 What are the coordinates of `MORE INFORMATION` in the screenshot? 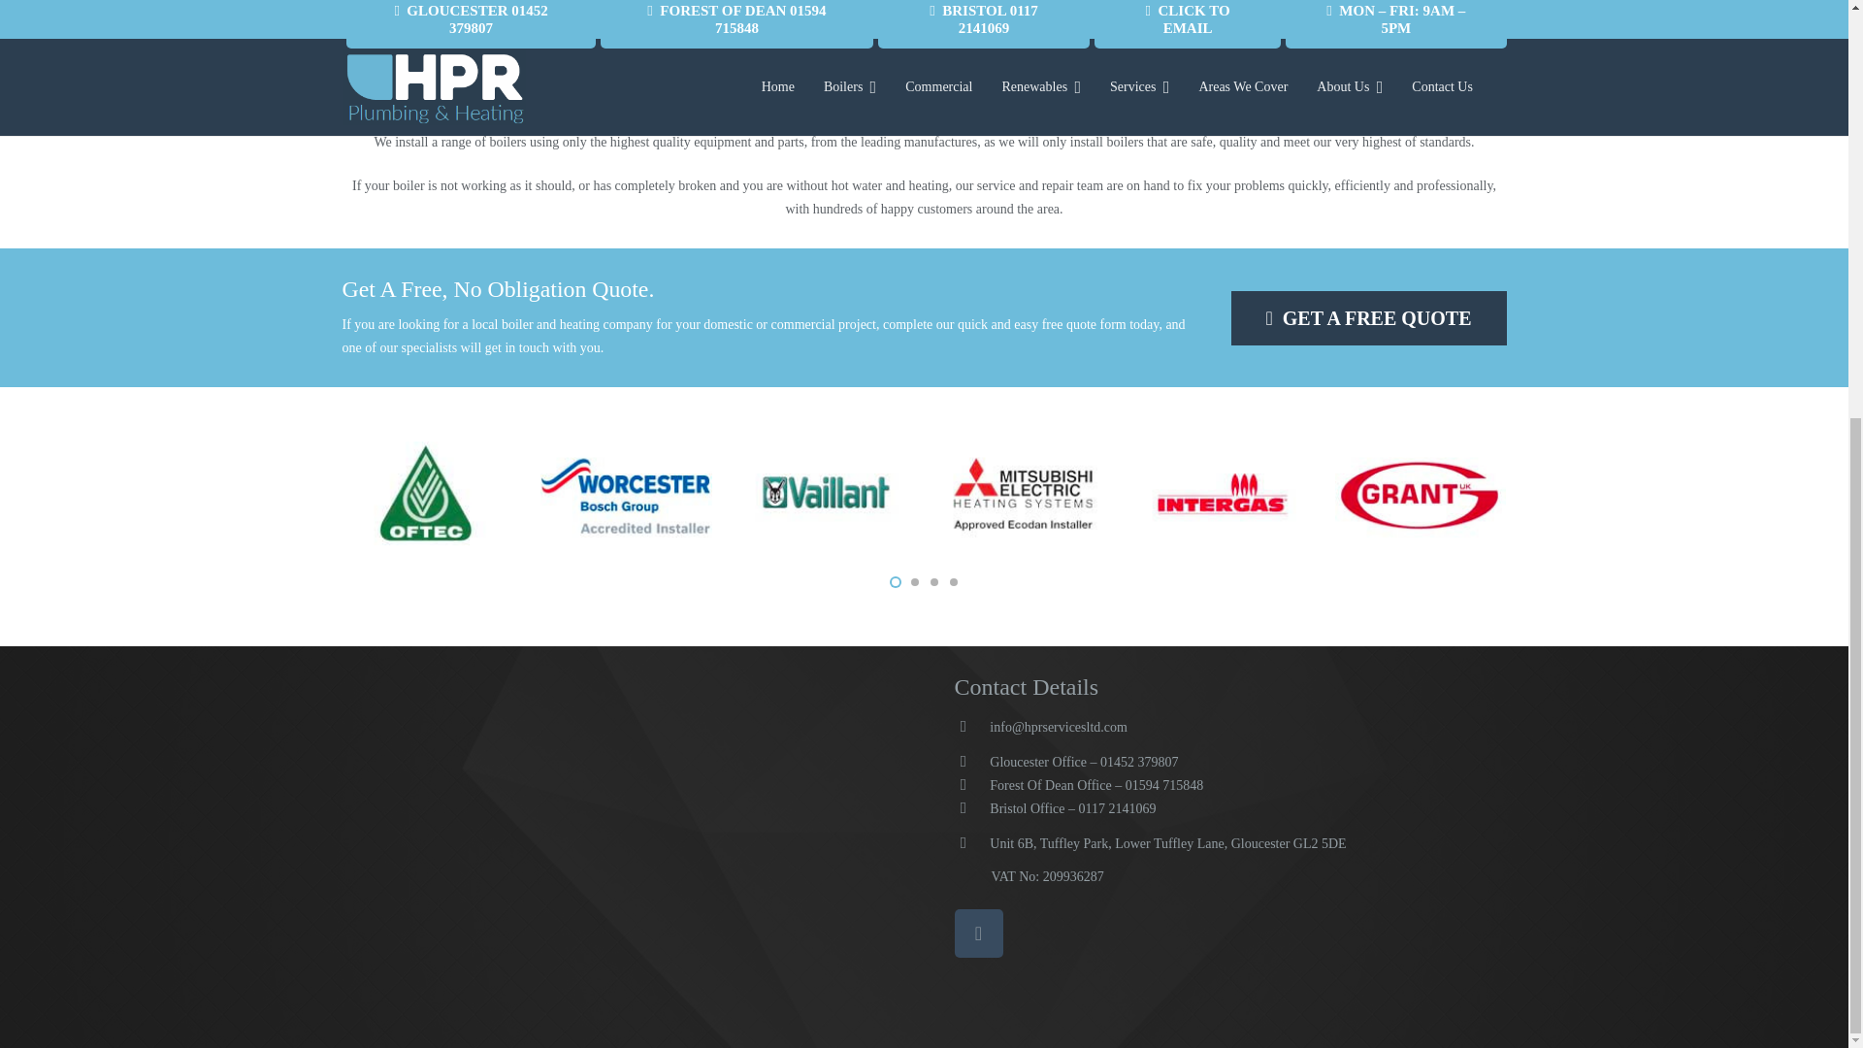 It's located at (924, 15).